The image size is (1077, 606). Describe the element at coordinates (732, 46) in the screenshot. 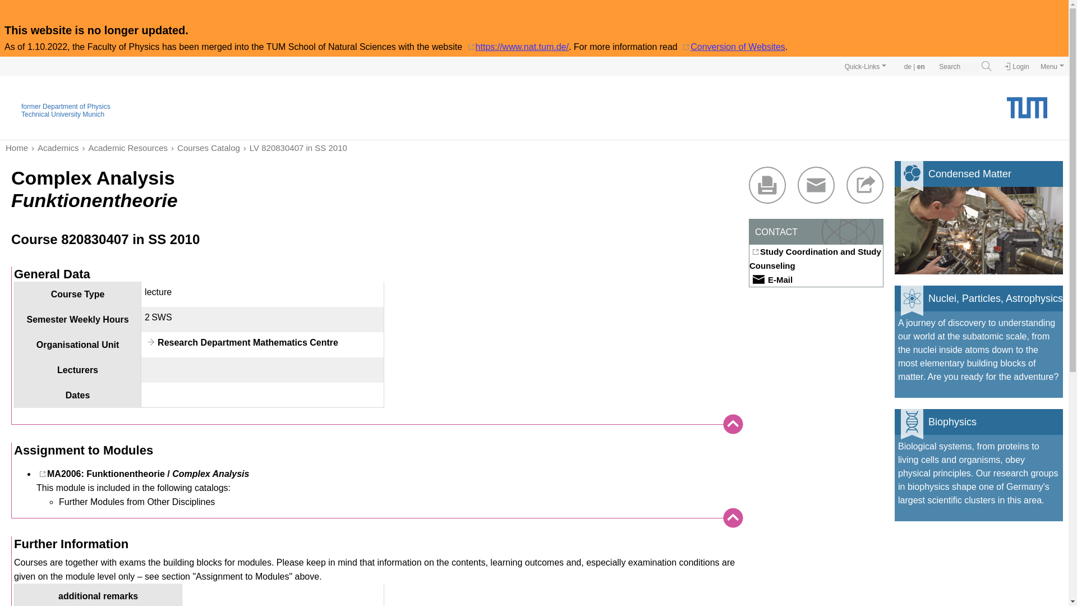

I see `Conversion of Websites` at that location.